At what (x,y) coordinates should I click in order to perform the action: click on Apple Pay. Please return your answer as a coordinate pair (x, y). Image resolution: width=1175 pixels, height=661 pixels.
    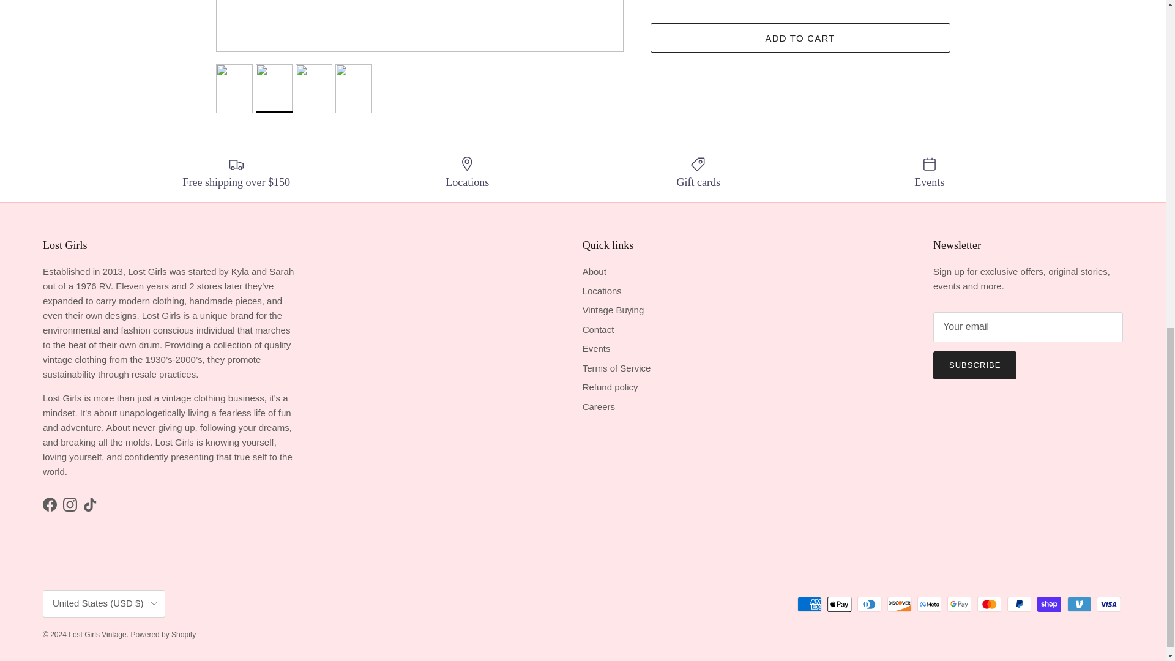
    Looking at the image, I should click on (840, 605).